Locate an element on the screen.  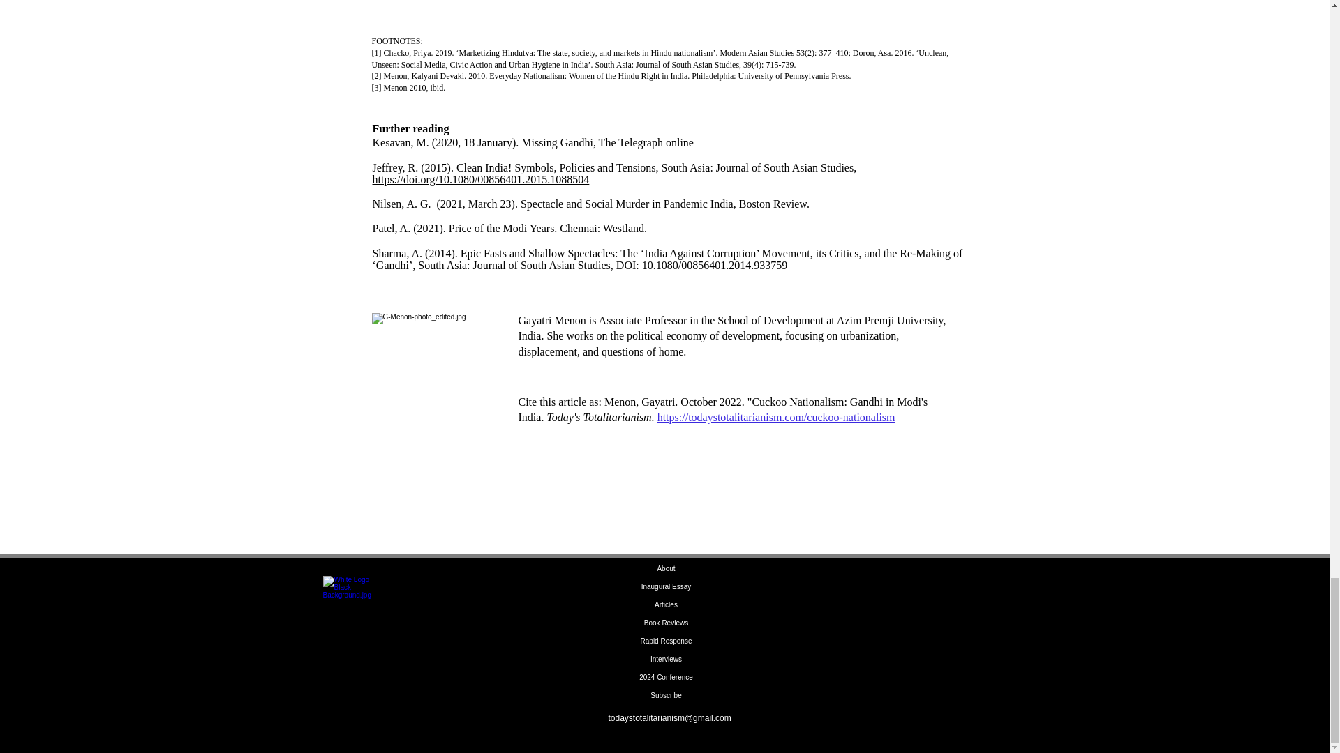
Rapid Response is located at coordinates (666, 641).